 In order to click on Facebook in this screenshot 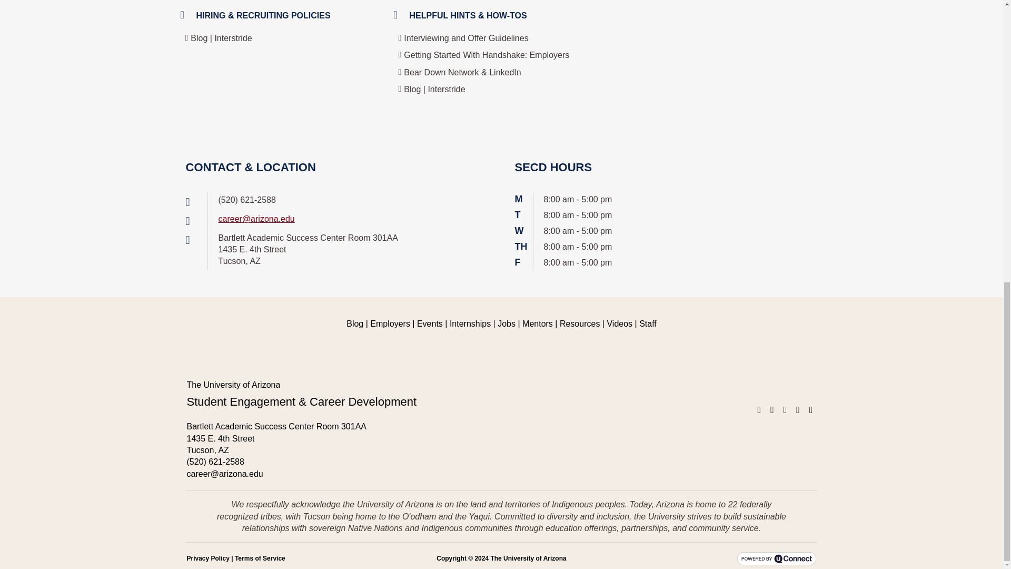, I will do `click(759, 410)`.